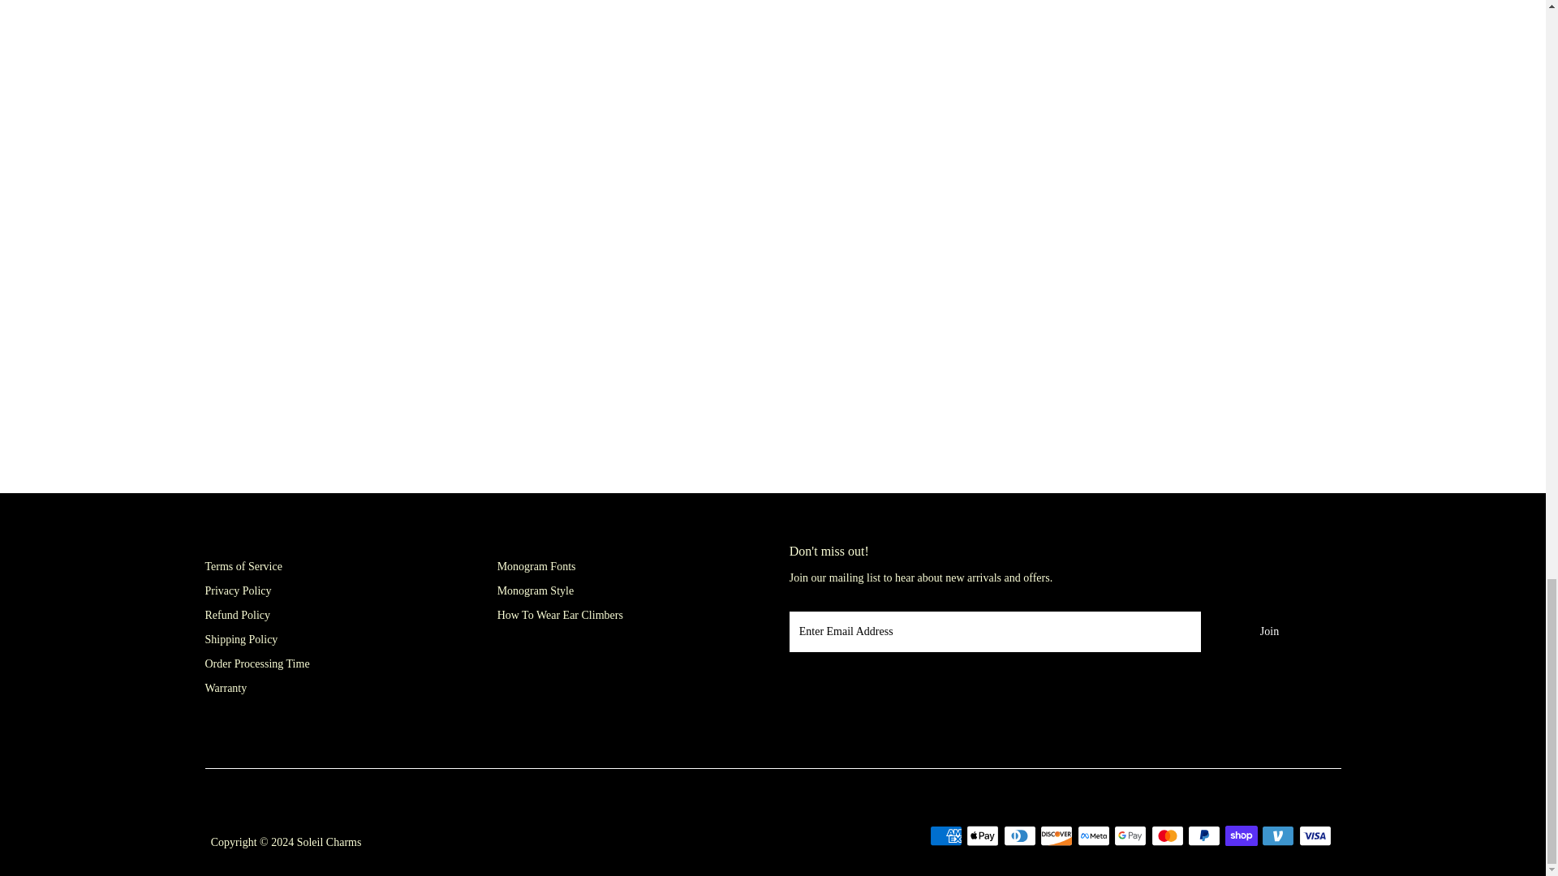  Describe the element at coordinates (1203, 835) in the screenshot. I see `PayPal` at that location.